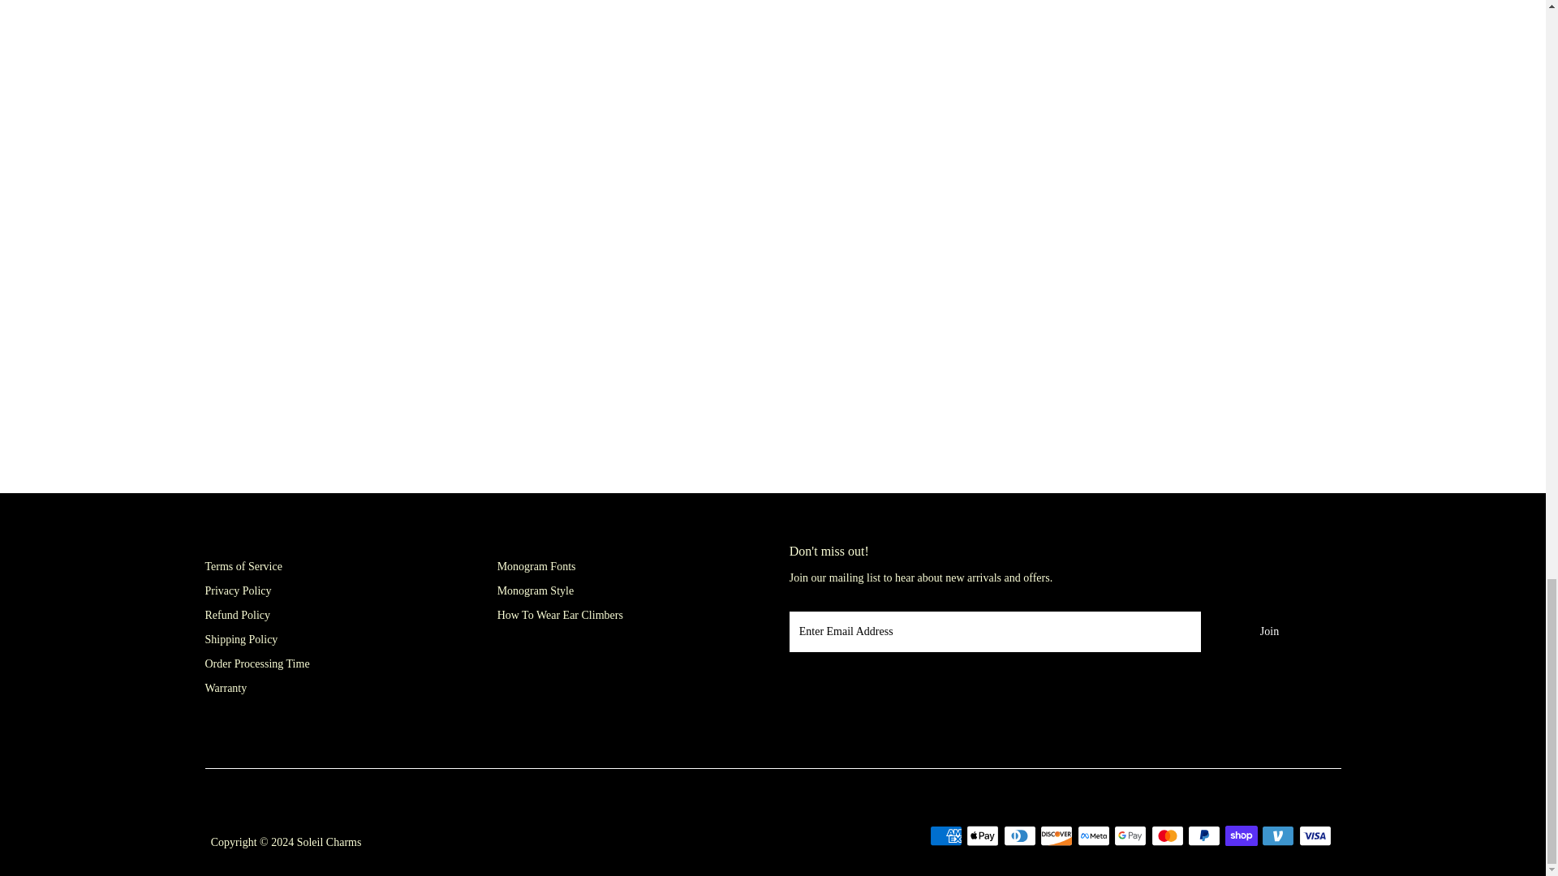  Describe the element at coordinates (1203, 835) in the screenshot. I see `PayPal` at that location.